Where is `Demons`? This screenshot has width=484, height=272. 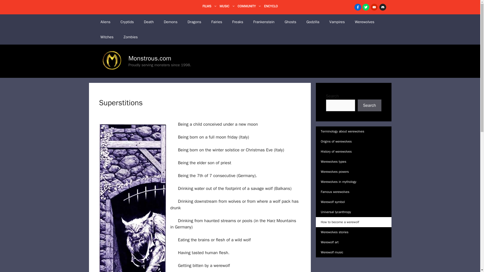 Demons is located at coordinates (170, 22).